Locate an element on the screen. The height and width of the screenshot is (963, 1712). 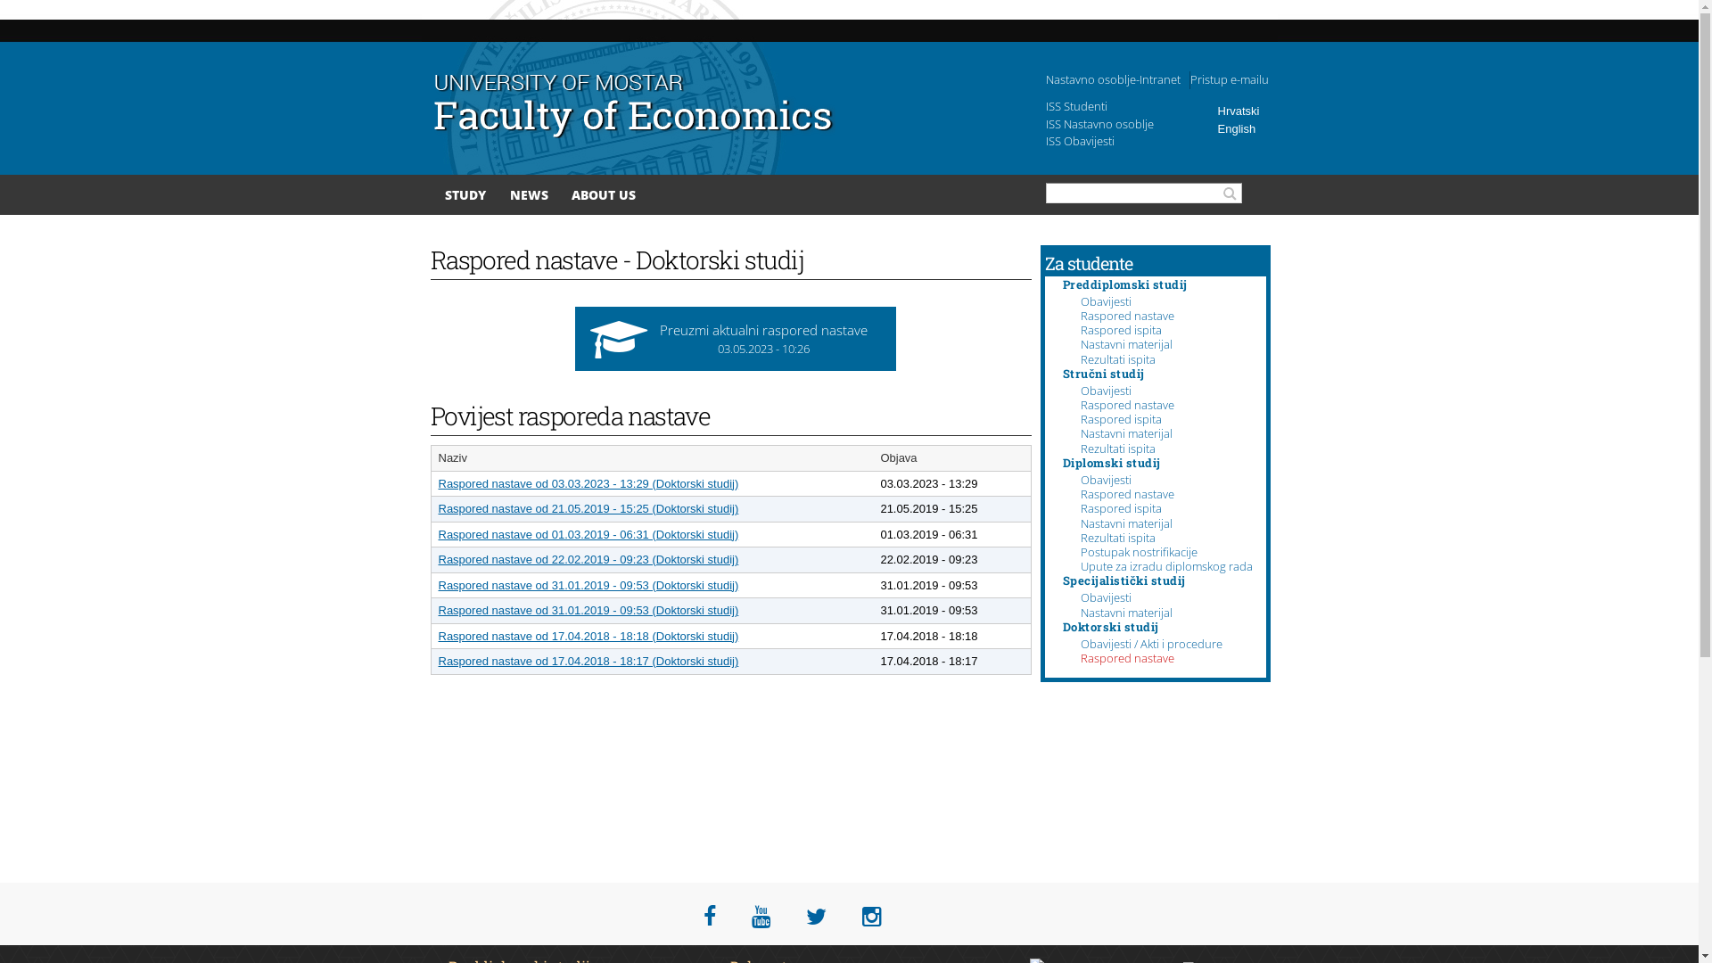
English is located at coordinates (1238, 128).